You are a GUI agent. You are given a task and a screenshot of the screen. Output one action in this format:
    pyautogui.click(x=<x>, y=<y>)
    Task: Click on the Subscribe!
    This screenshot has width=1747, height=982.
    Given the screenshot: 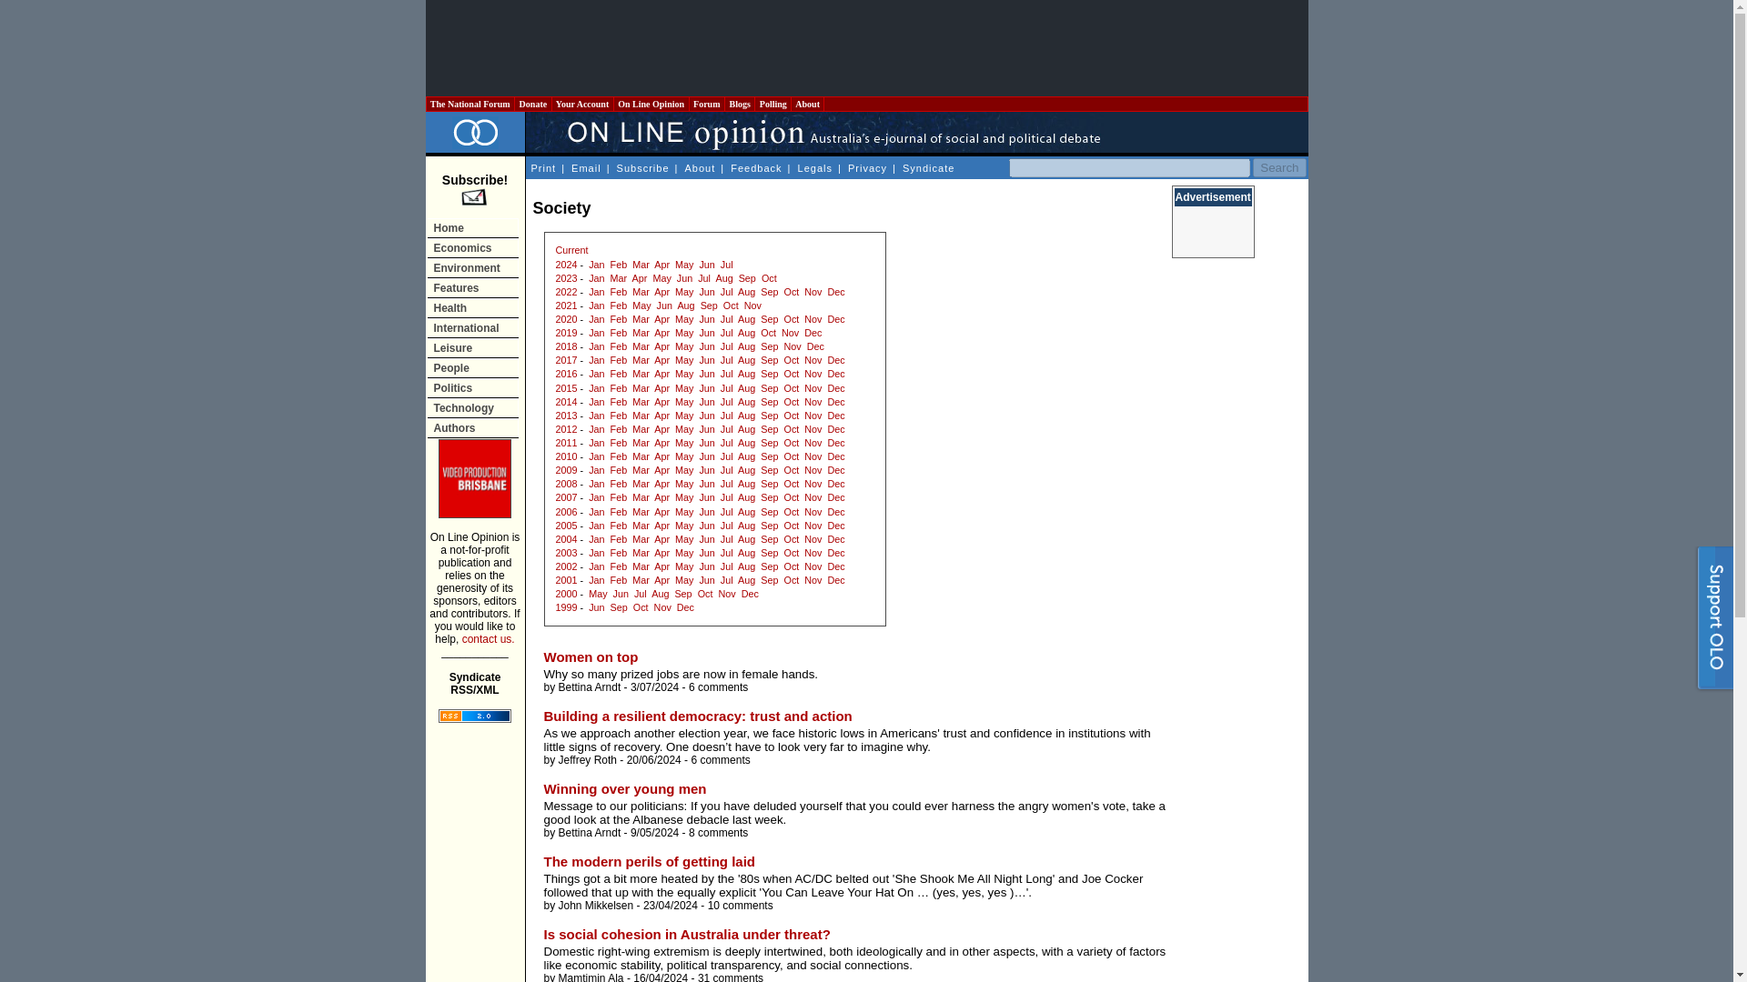 What is the action you would take?
    pyautogui.click(x=475, y=190)
    